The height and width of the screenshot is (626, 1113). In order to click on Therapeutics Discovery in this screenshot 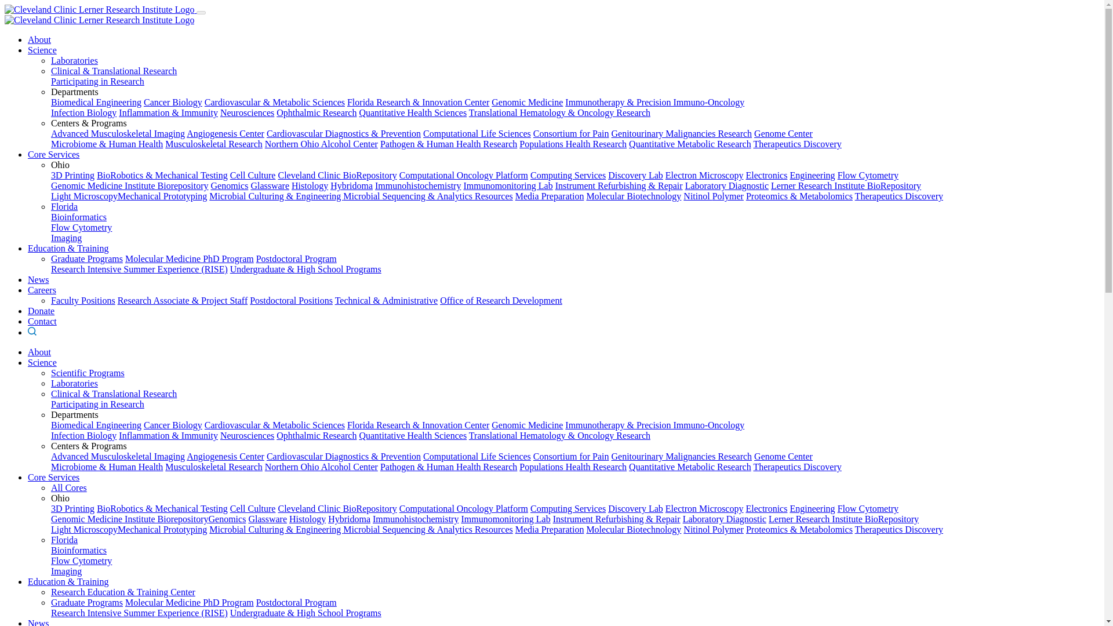, I will do `click(797, 144)`.